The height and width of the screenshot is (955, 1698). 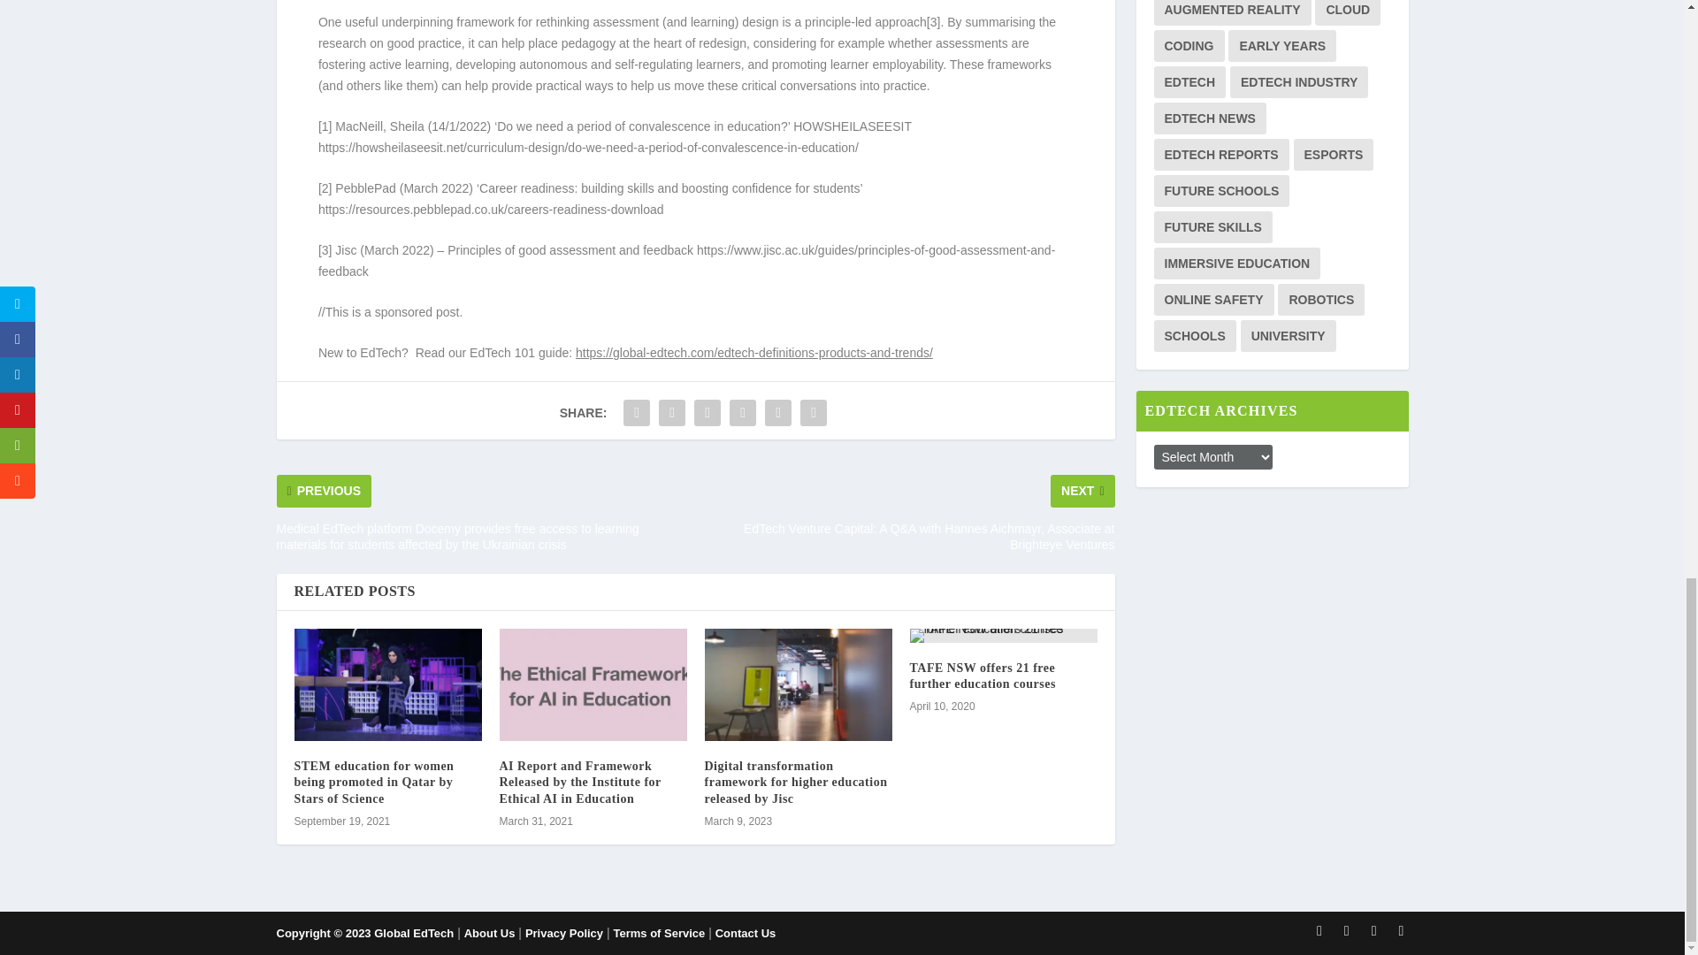 What do you see at coordinates (1003, 635) in the screenshot?
I see `TAFE NSW offers 21 free further education courses` at bounding box center [1003, 635].